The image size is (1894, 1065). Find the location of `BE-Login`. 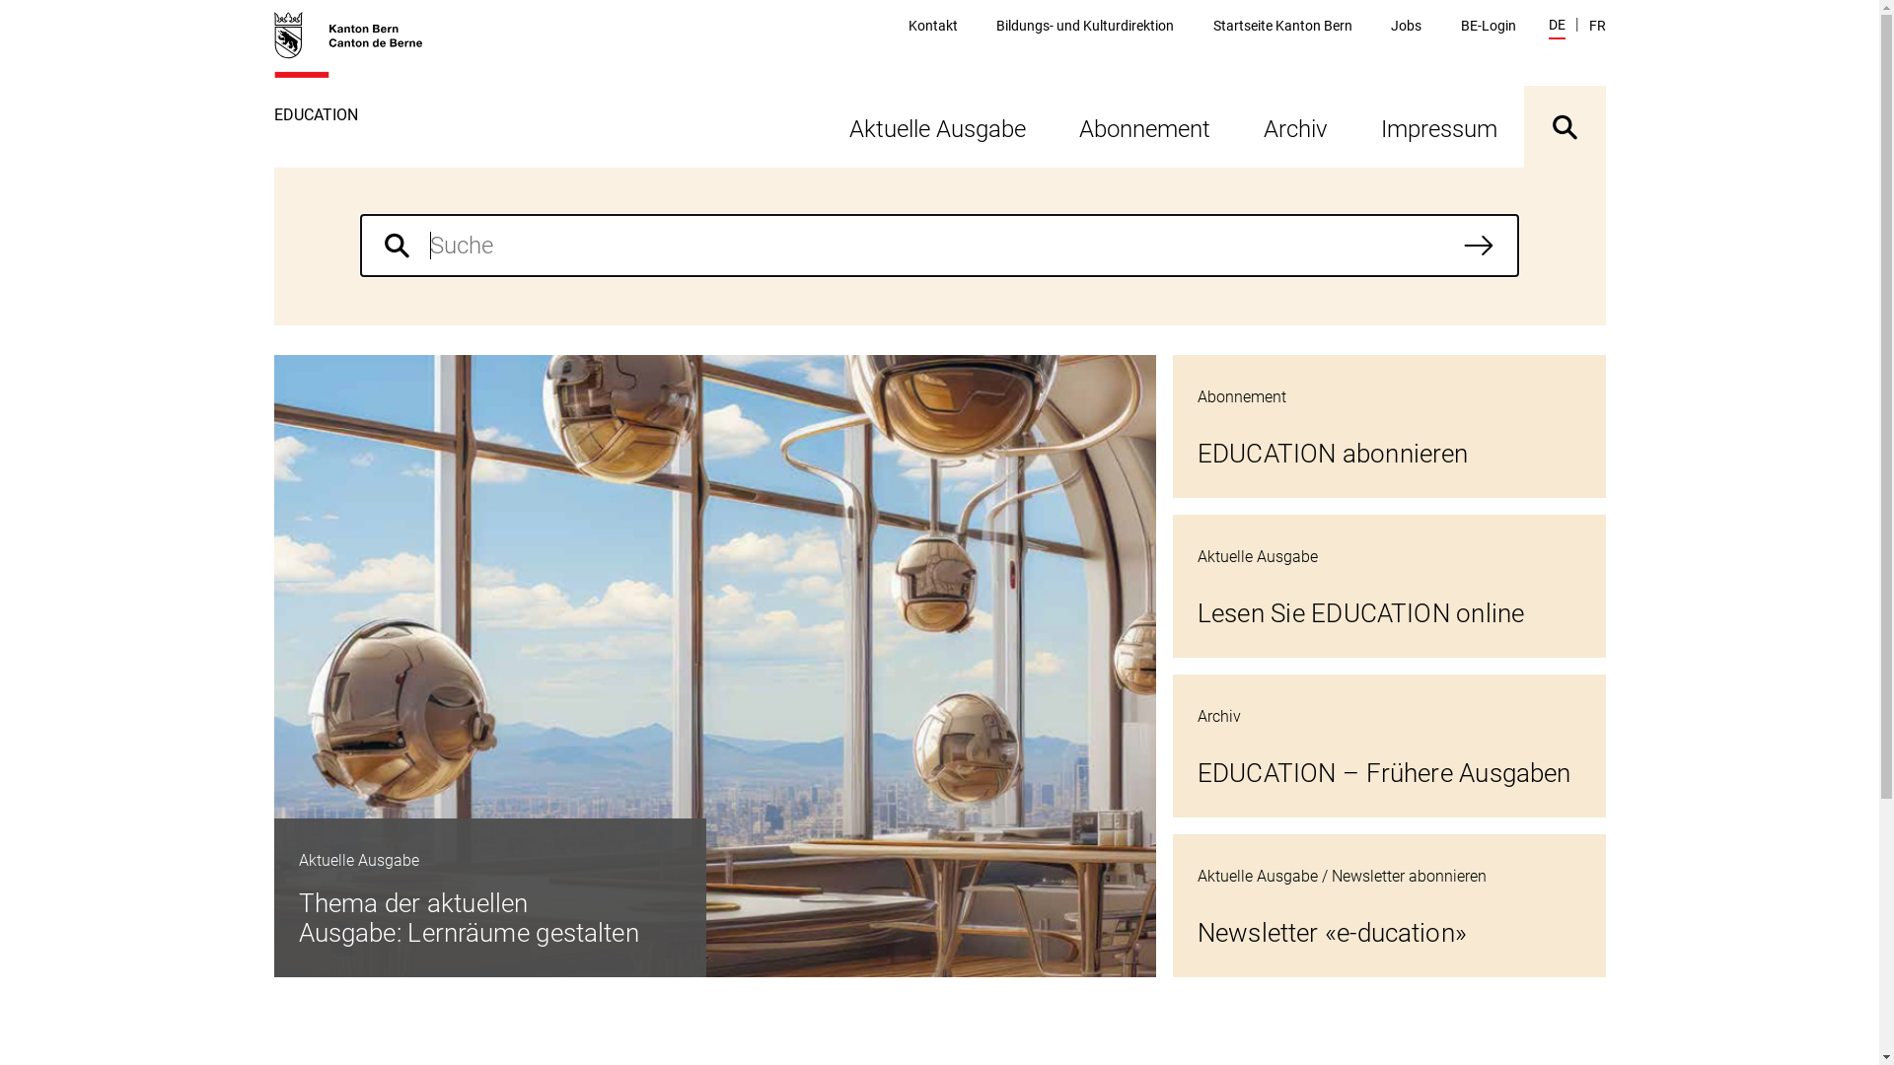

BE-Login is located at coordinates (1489, 26).